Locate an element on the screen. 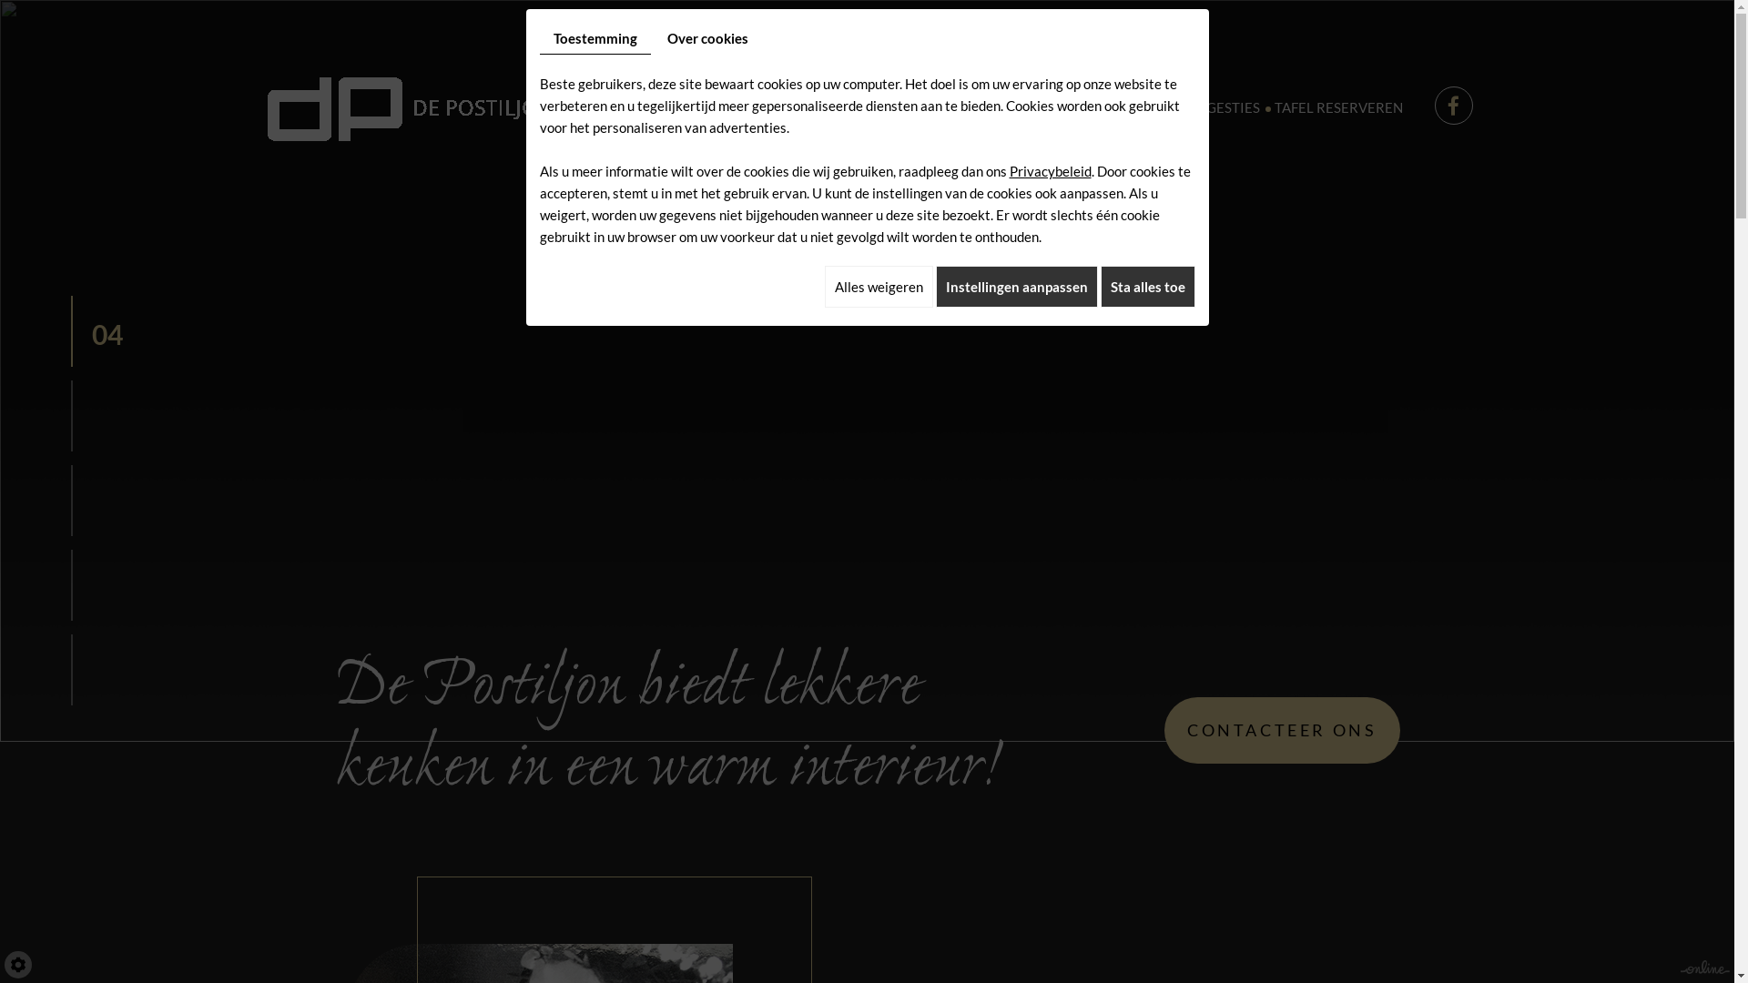 Image resolution: width=1748 pixels, height=983 pixels. FEESTMENU is located at coordinates (961, 107).